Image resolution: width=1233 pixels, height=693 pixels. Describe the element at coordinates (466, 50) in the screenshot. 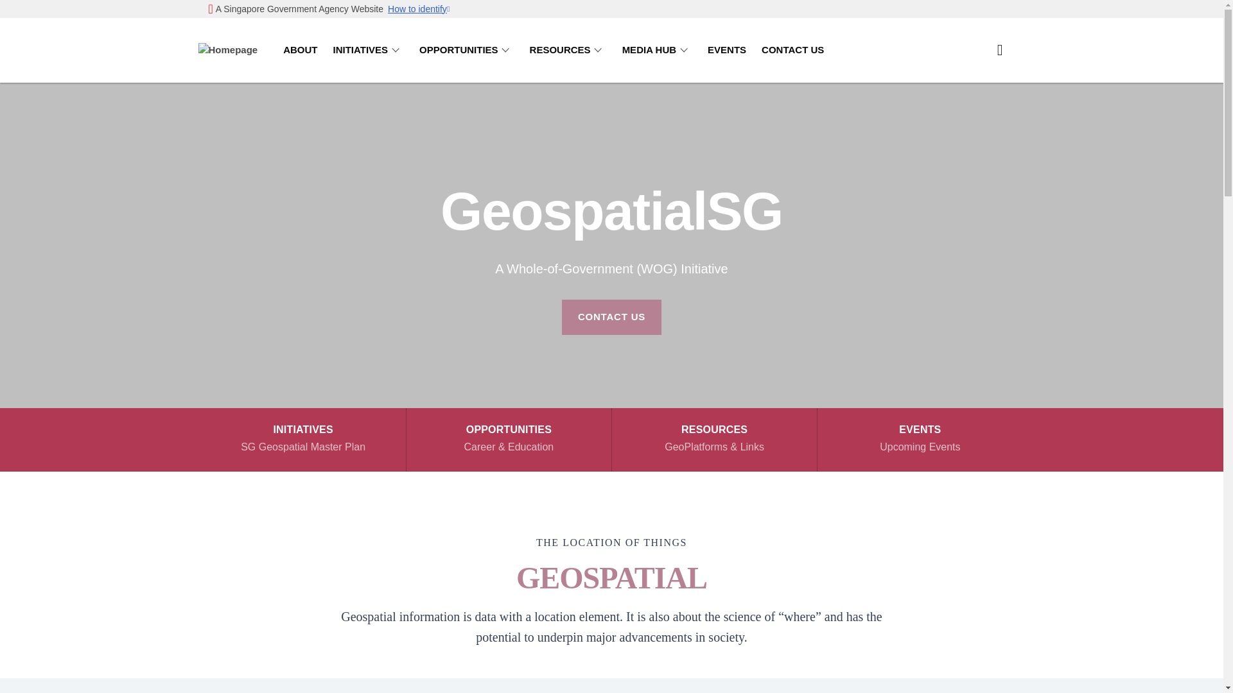

I see `MEDIA HUB` at that location.